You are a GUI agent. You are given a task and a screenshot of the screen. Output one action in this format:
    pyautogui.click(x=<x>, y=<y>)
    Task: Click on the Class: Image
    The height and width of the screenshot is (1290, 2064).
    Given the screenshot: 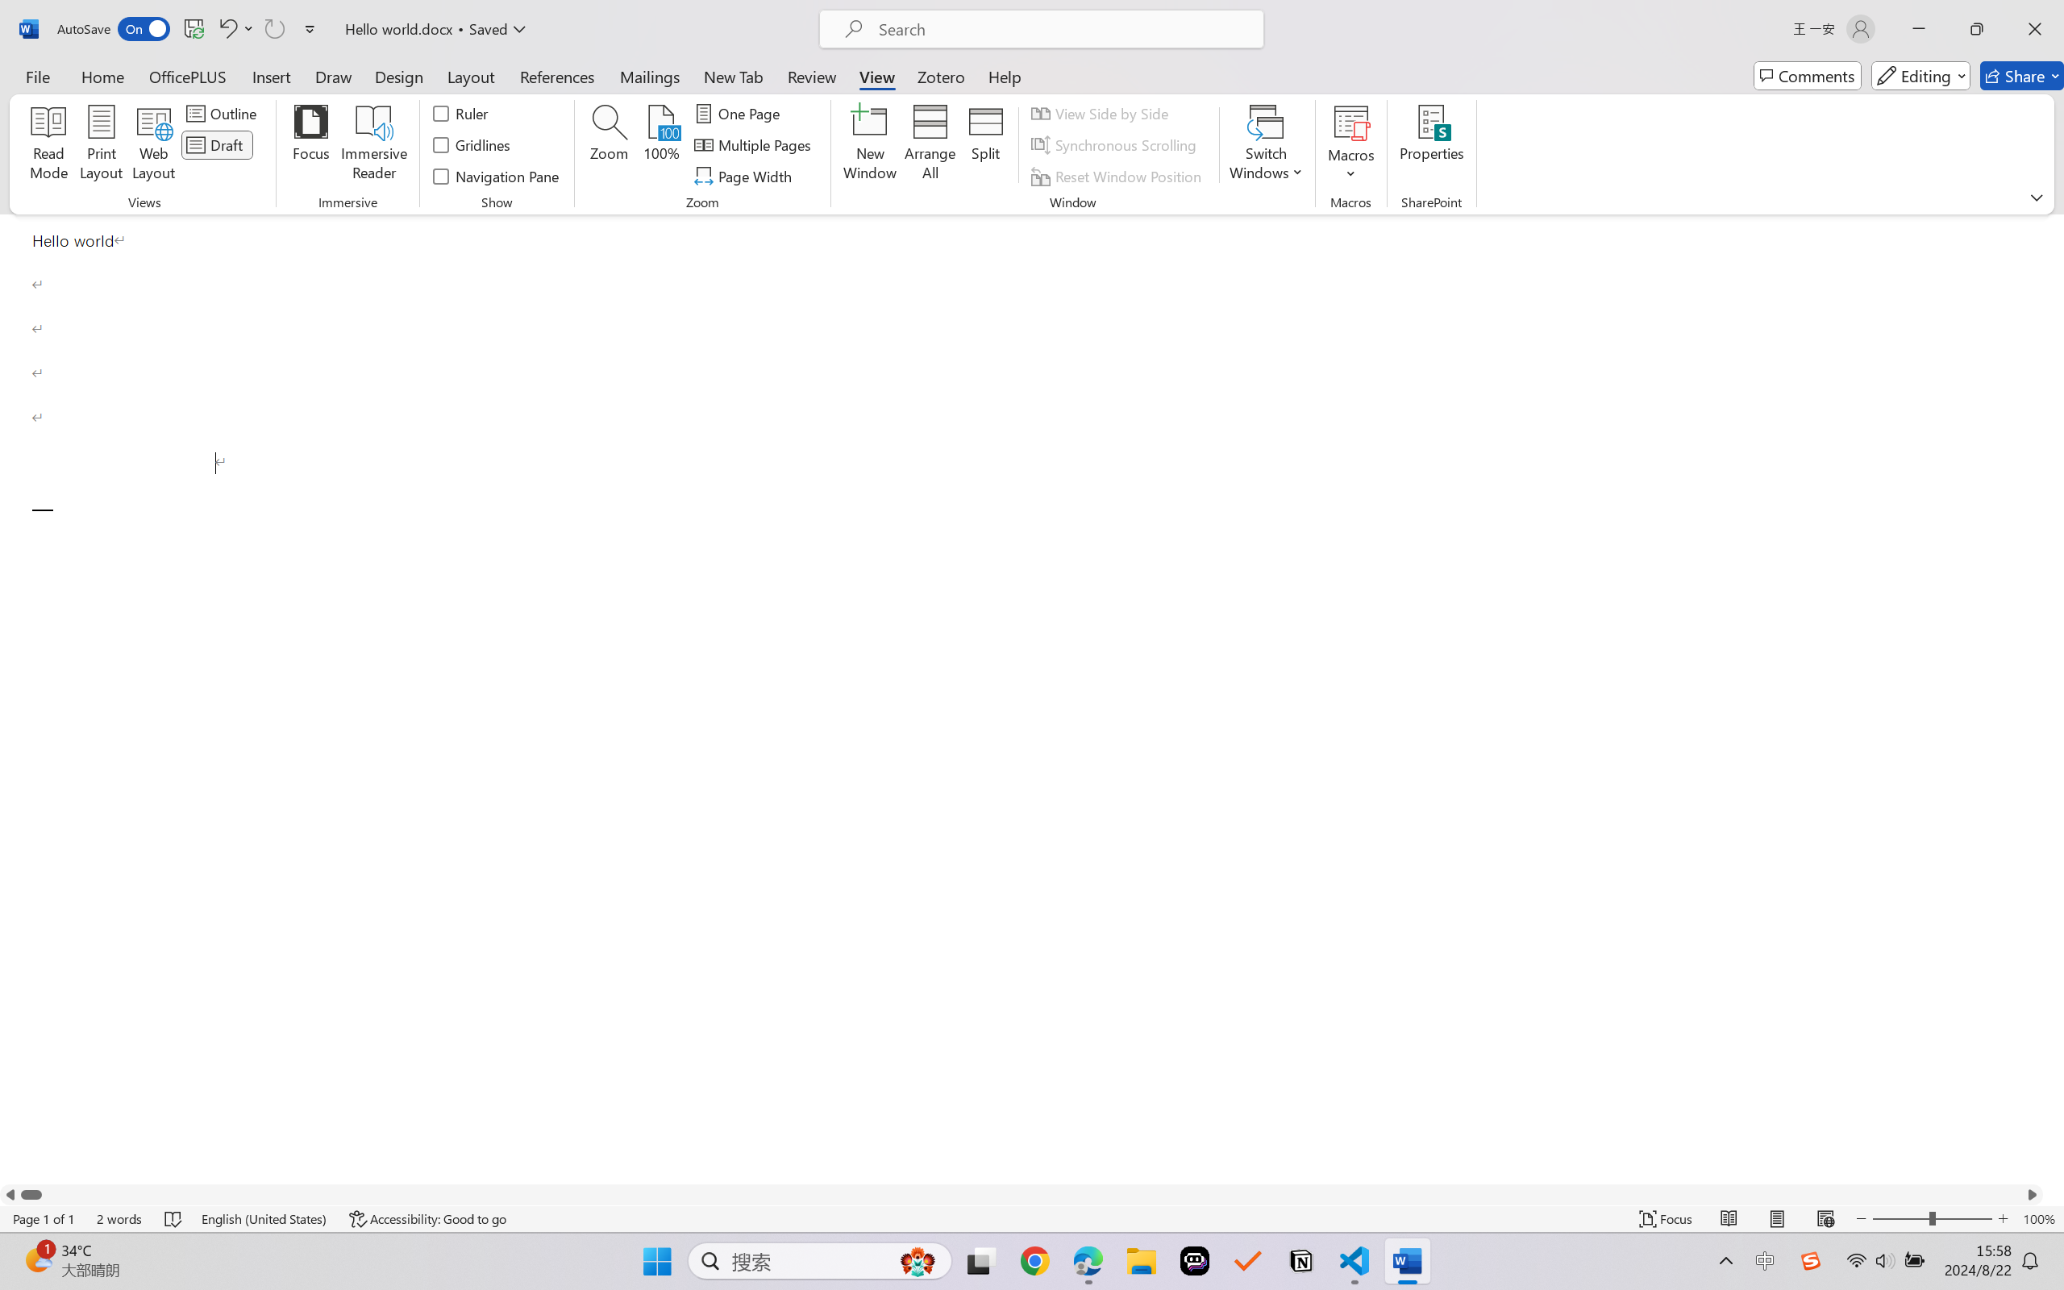 What is the action you would take?
    pyautogui.click(x=1811, y=1261)
    